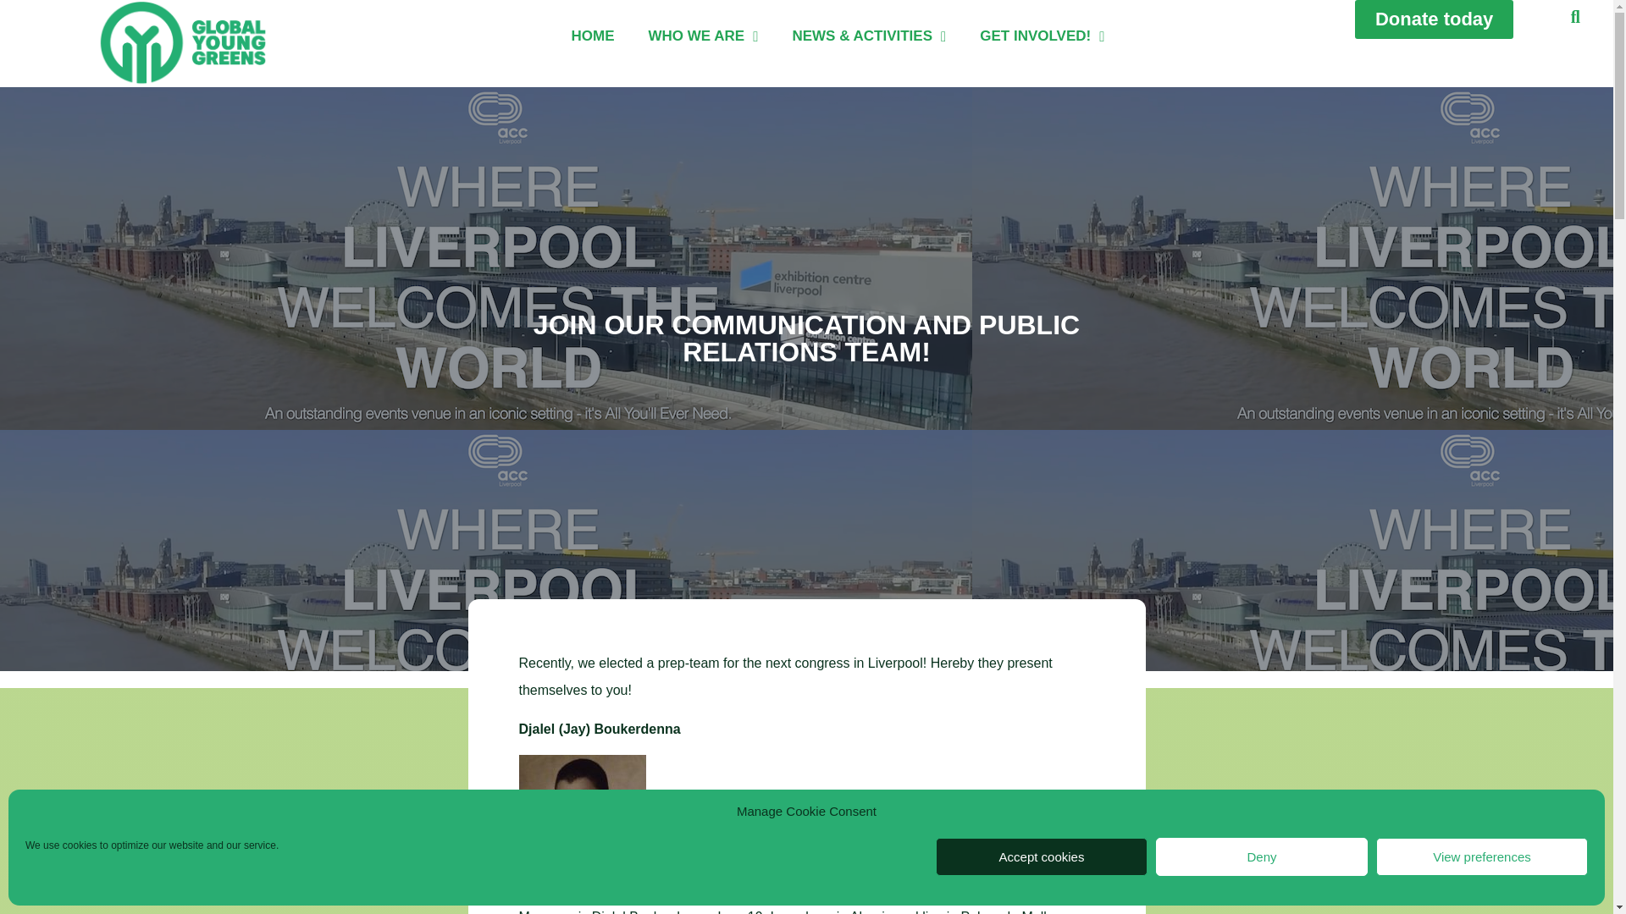 The width and height of the screenshot is (1626, 914). Describe the element at coordinates (1042, 856) in the screenshot. I see `Accept cookies` at that location.